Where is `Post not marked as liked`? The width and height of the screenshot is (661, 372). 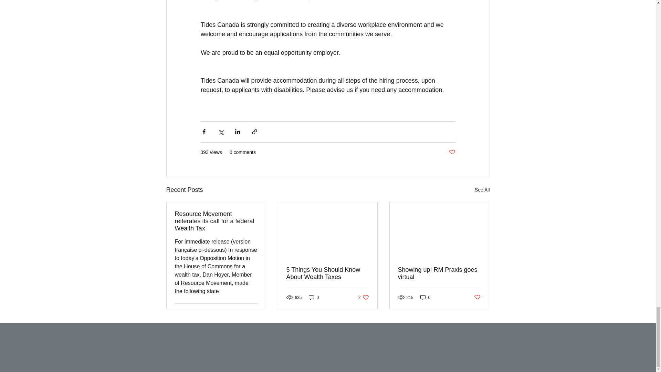
Post not marked as liked is located at coordinates (477, 297).